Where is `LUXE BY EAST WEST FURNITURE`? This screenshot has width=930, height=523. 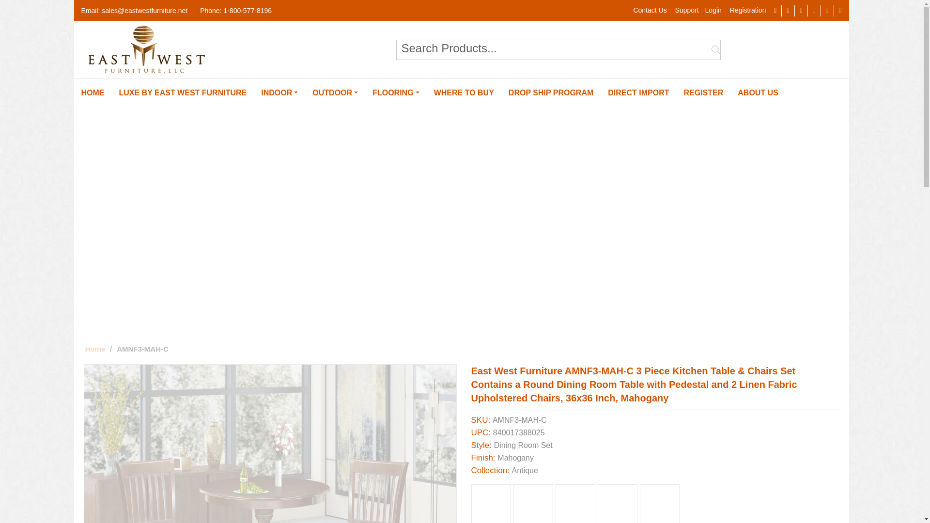
LUXE BY EAST WEST FURNITURE is located at coordinates (183, 93).